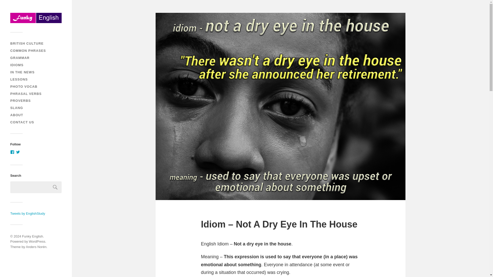 This screenshot has height=277, width=493. I want to click on IN THE NEWS, so click(22, 72).